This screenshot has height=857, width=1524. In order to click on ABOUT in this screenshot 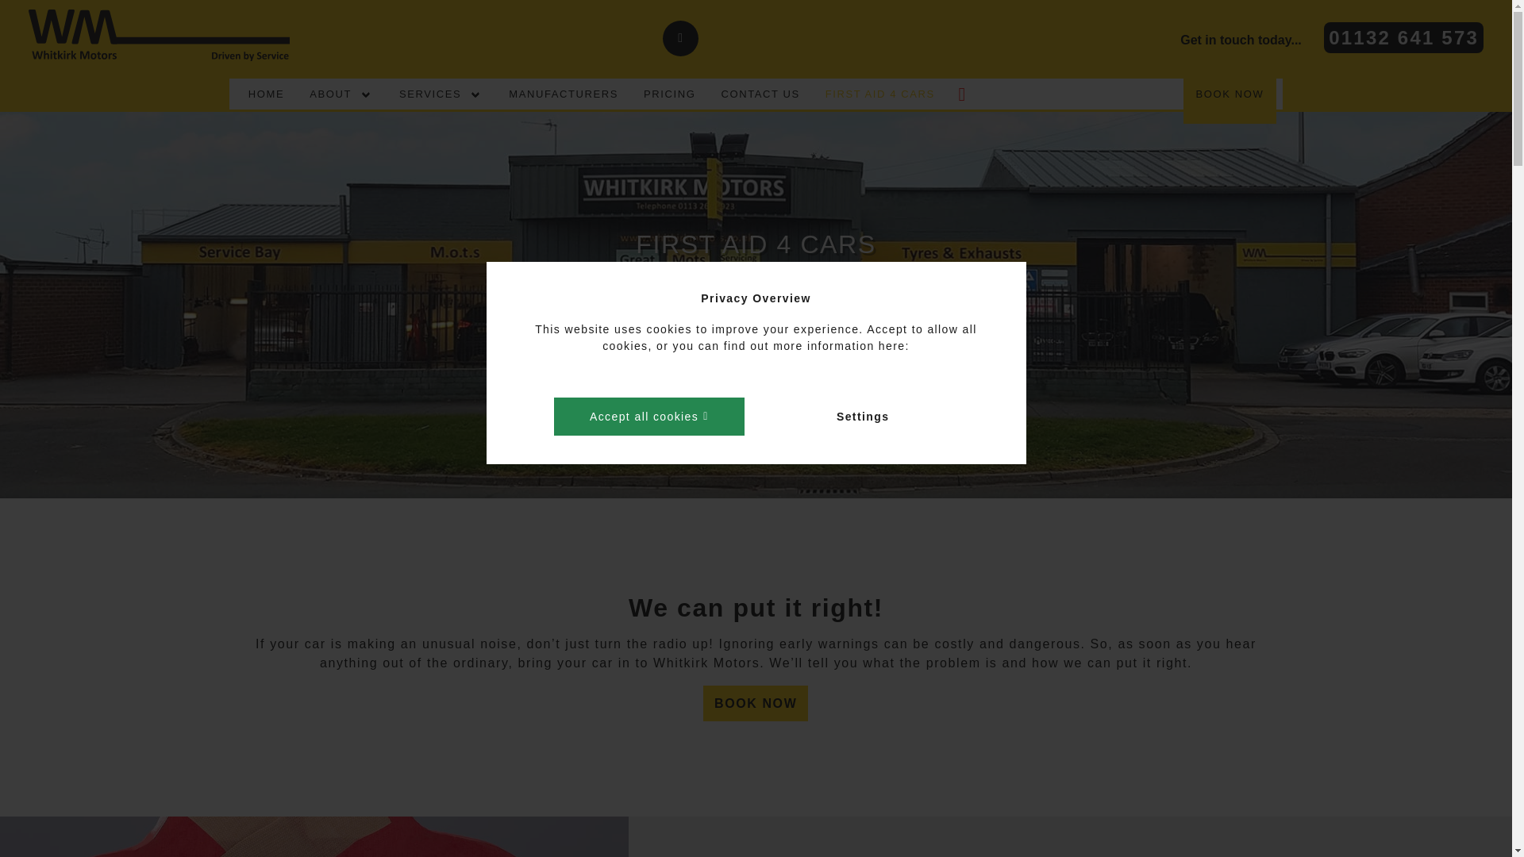, I will do `click(337, 94)`.